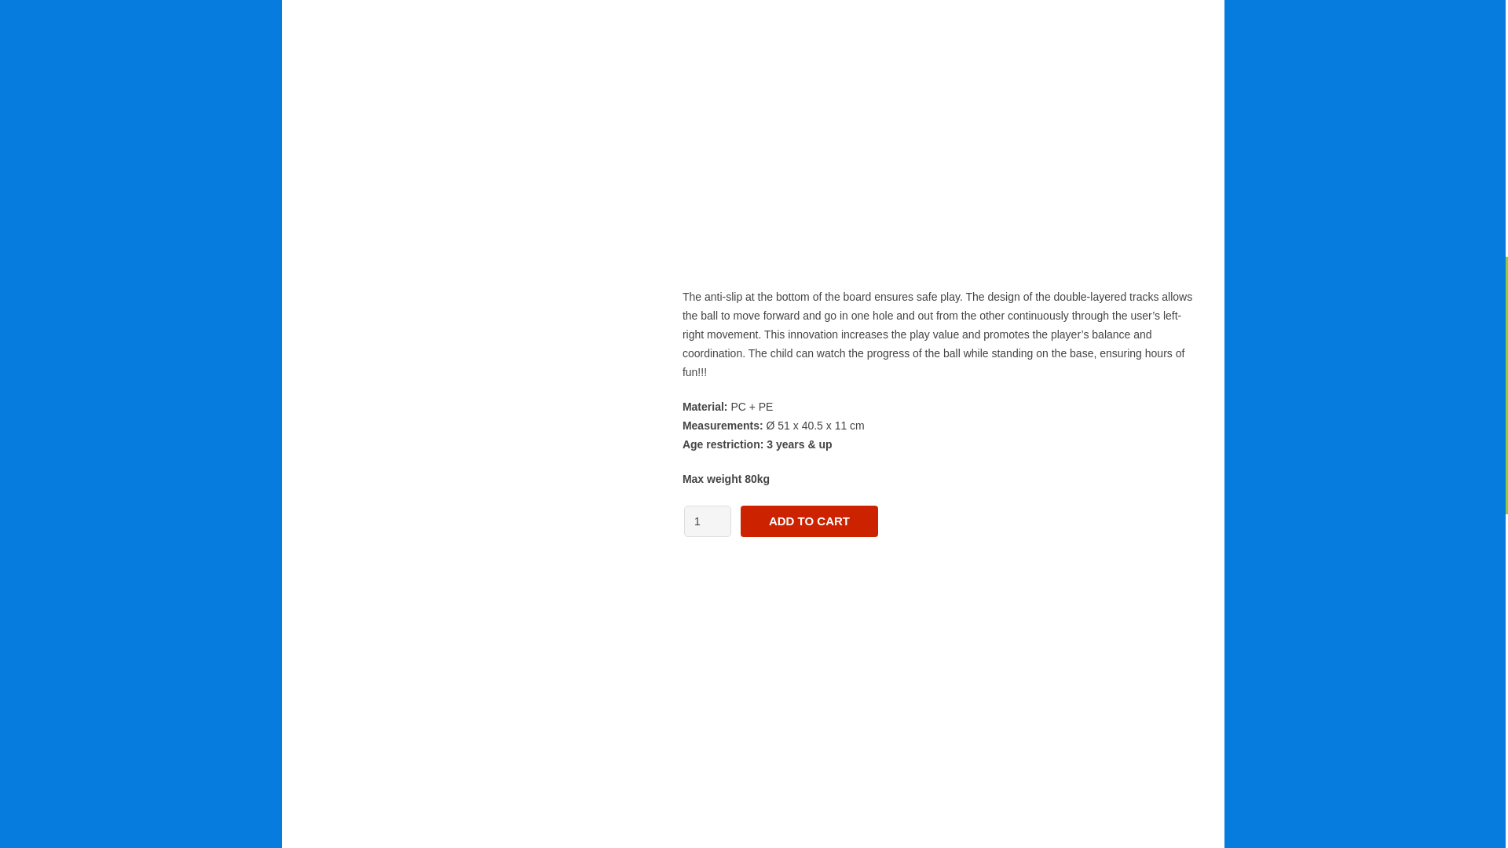  Describe the element at coordinates (1474, 20) in the screenshot. I see `Back to top` at that location.